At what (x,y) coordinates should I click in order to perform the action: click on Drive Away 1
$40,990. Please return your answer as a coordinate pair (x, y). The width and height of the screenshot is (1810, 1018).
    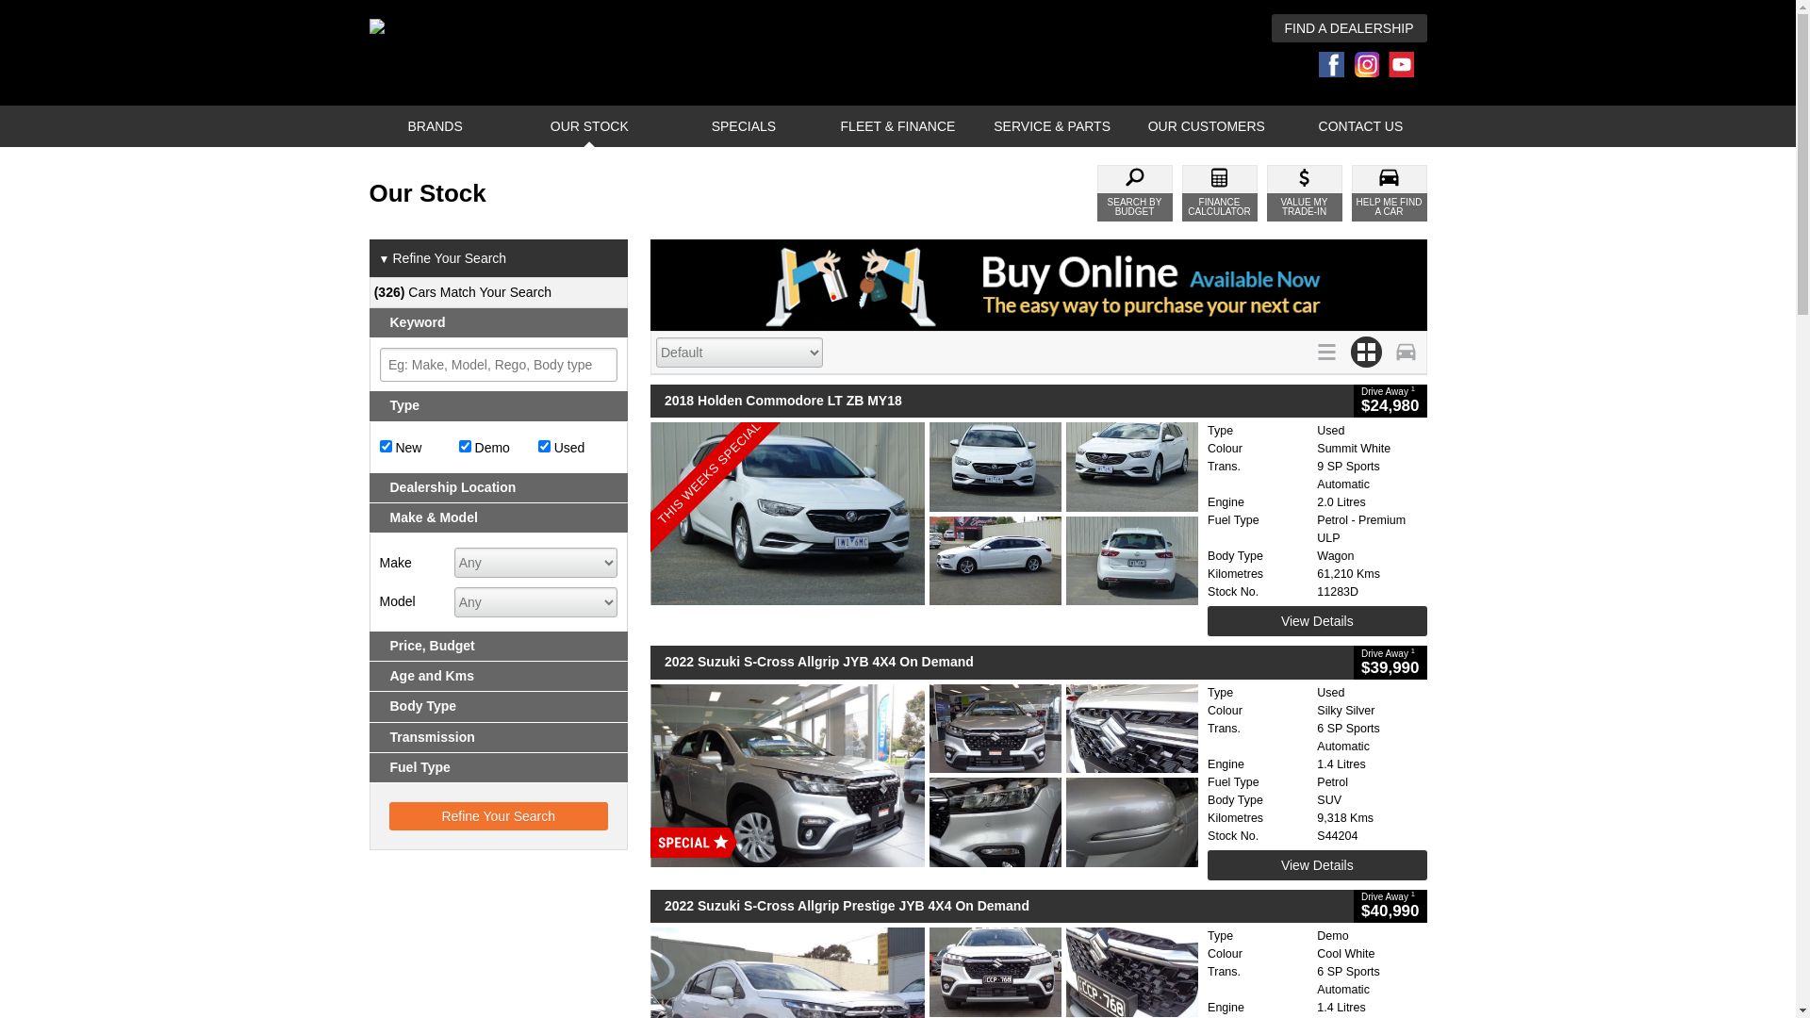
    Looking at the image, I should click on (1390, 907).